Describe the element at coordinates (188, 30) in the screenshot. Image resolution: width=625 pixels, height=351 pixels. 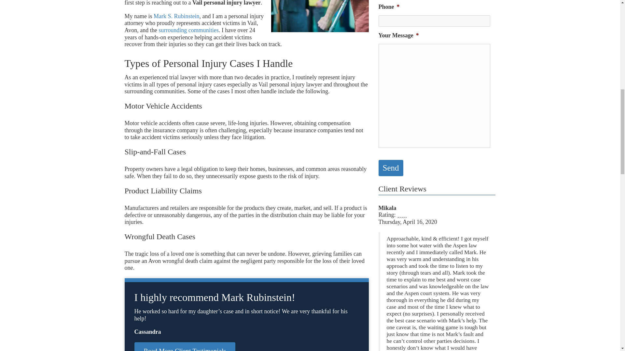
I see `surrounding communities` at that location.